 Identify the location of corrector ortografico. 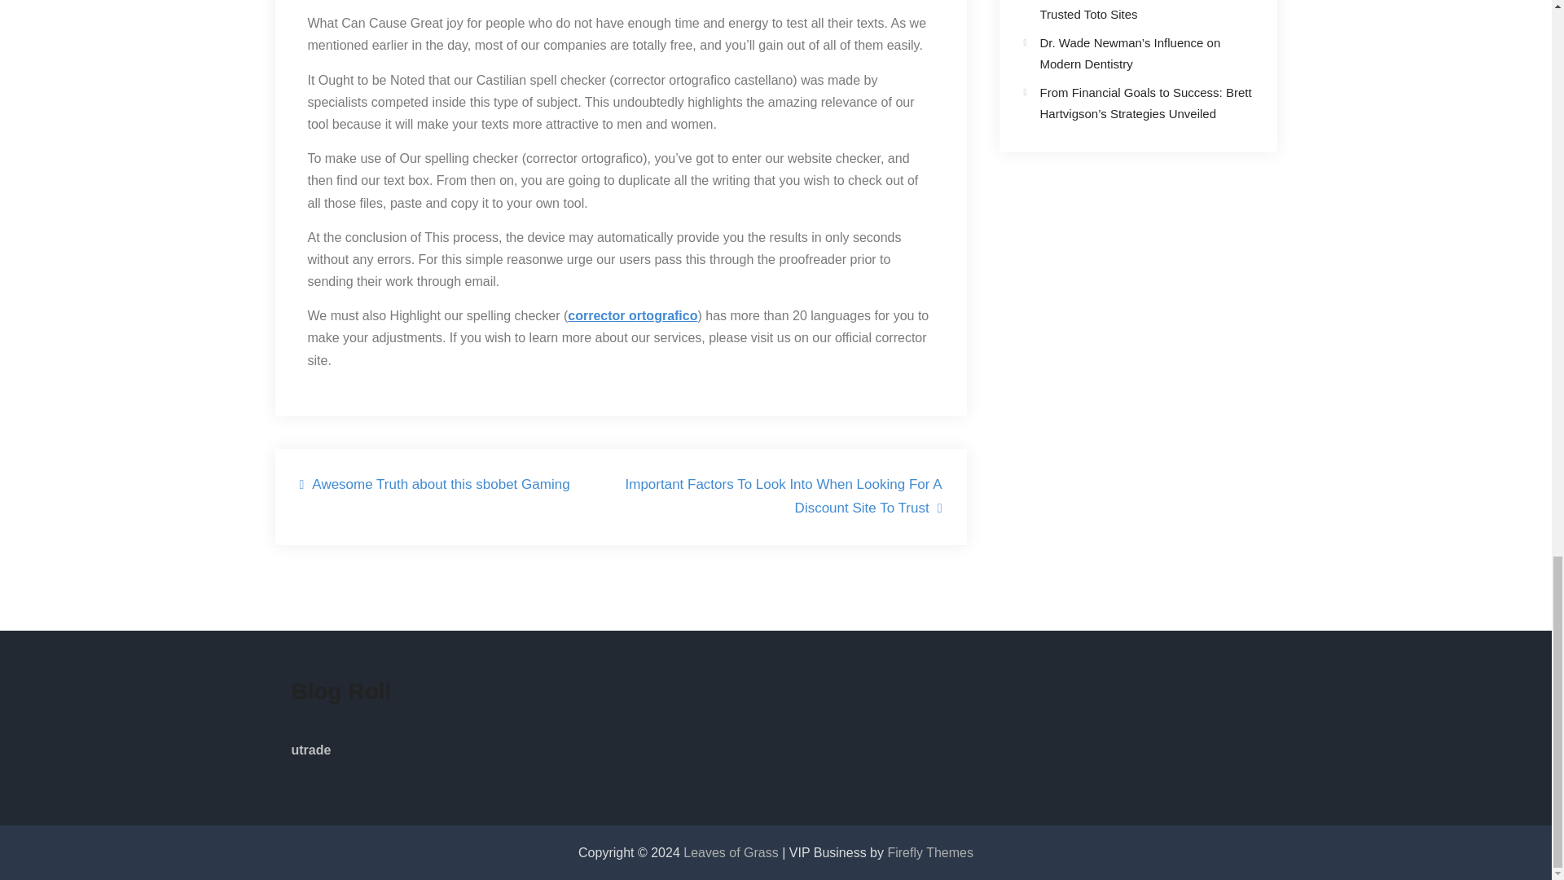
(632, 316).